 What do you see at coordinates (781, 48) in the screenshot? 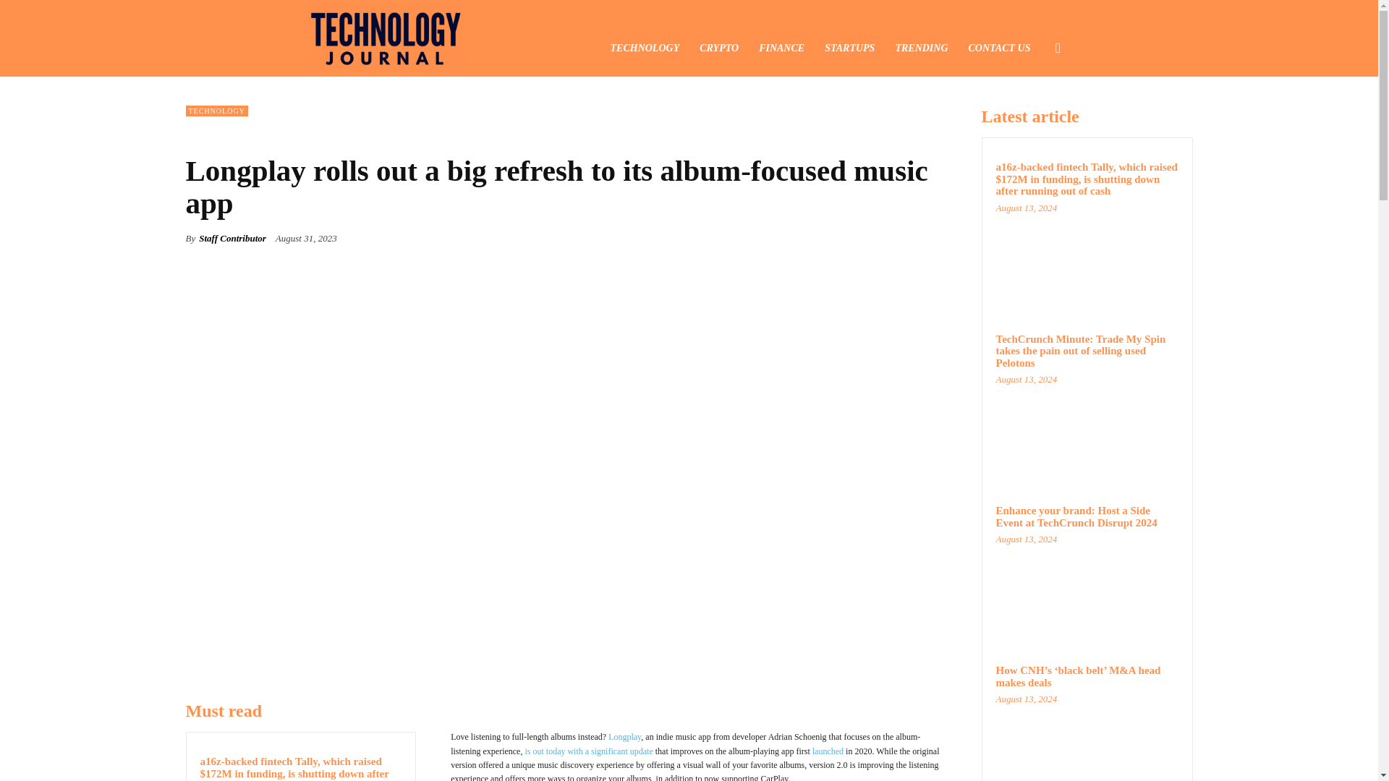
I see `FINANCE` at bounding box center [781, 48].